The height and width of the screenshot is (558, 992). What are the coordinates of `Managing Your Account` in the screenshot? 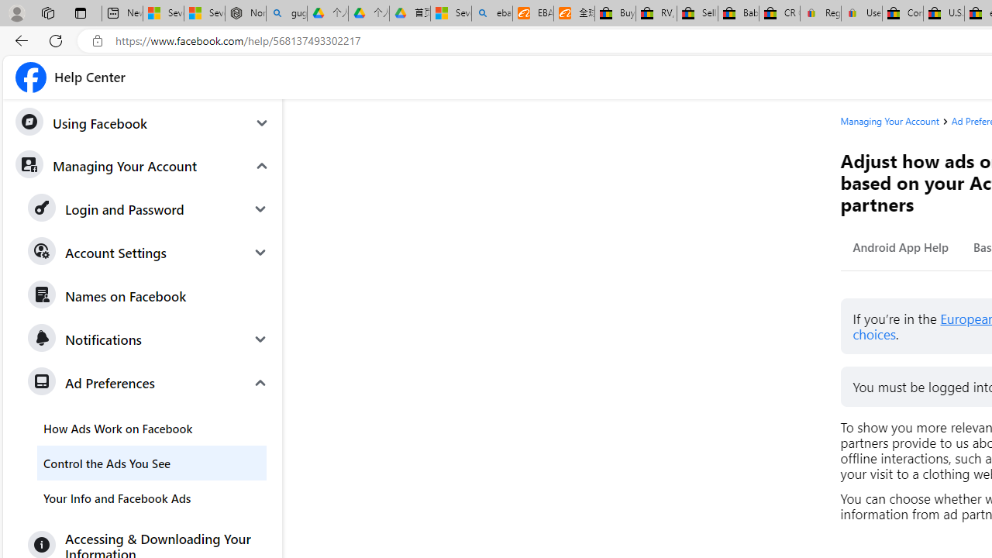 It's located at (896, 121).